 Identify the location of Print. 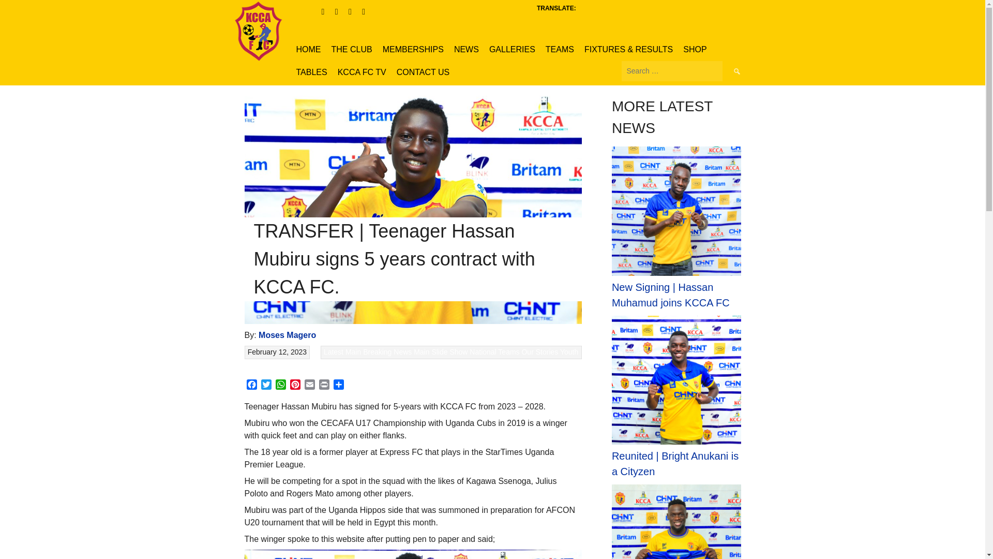
(324, 386).